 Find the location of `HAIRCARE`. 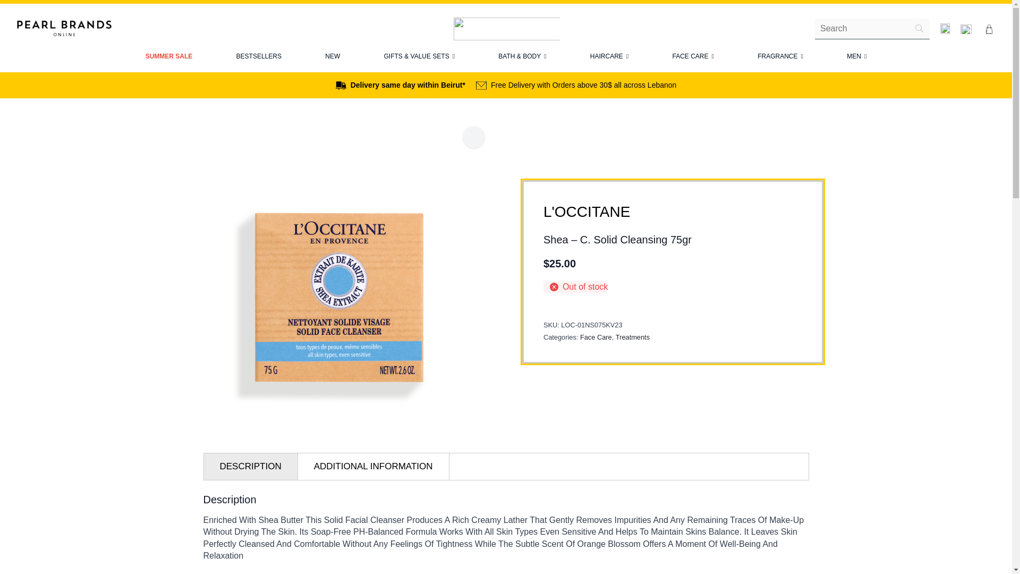

HAIRCARE is located at coordinates (609, 56).